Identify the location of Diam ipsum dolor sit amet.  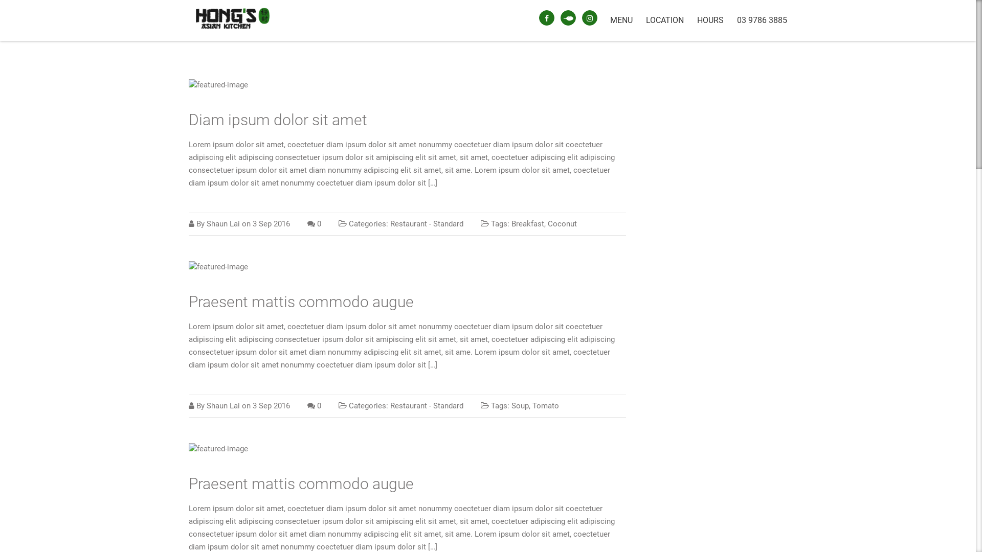
(278, 120).